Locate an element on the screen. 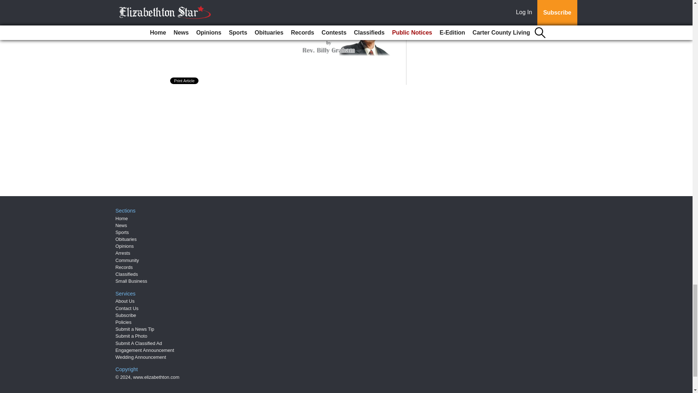 The image size is (698, 393). Obituaries is located at coordinates (126, 239).